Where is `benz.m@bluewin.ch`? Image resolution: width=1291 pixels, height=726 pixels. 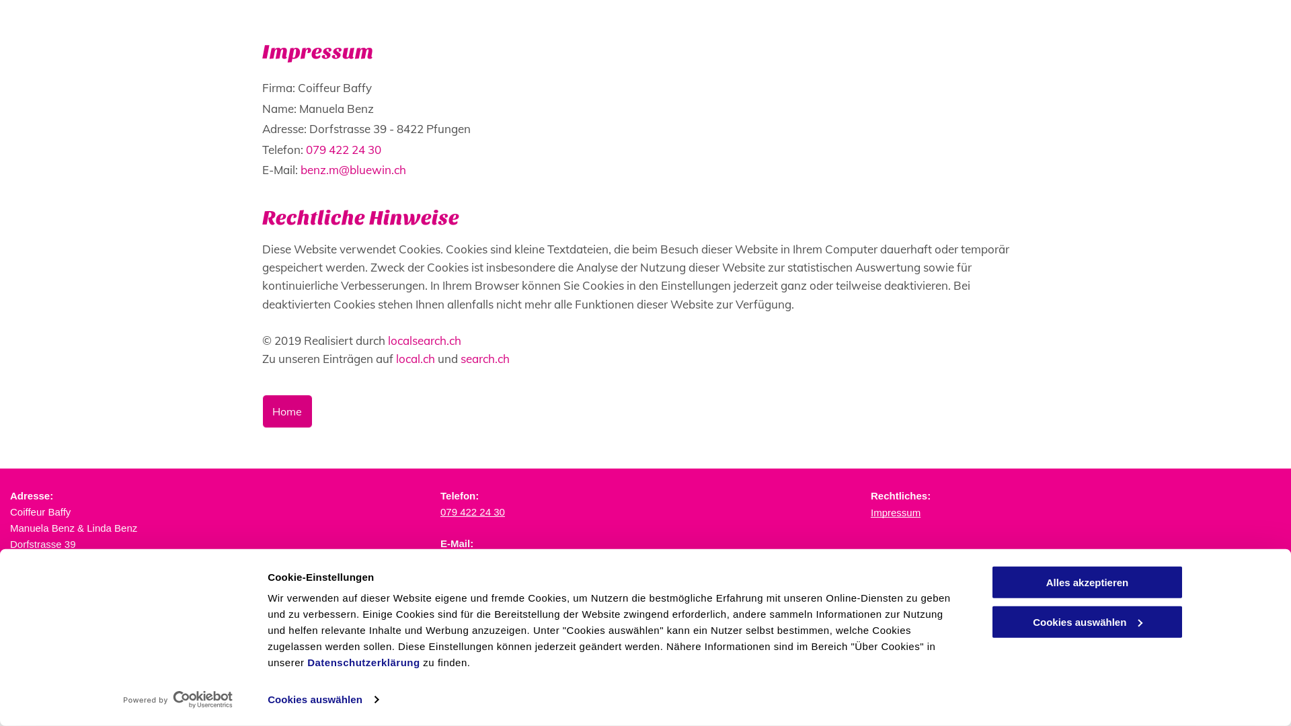
benz.m@bluewin.ch is located at coordinates (487, 558).